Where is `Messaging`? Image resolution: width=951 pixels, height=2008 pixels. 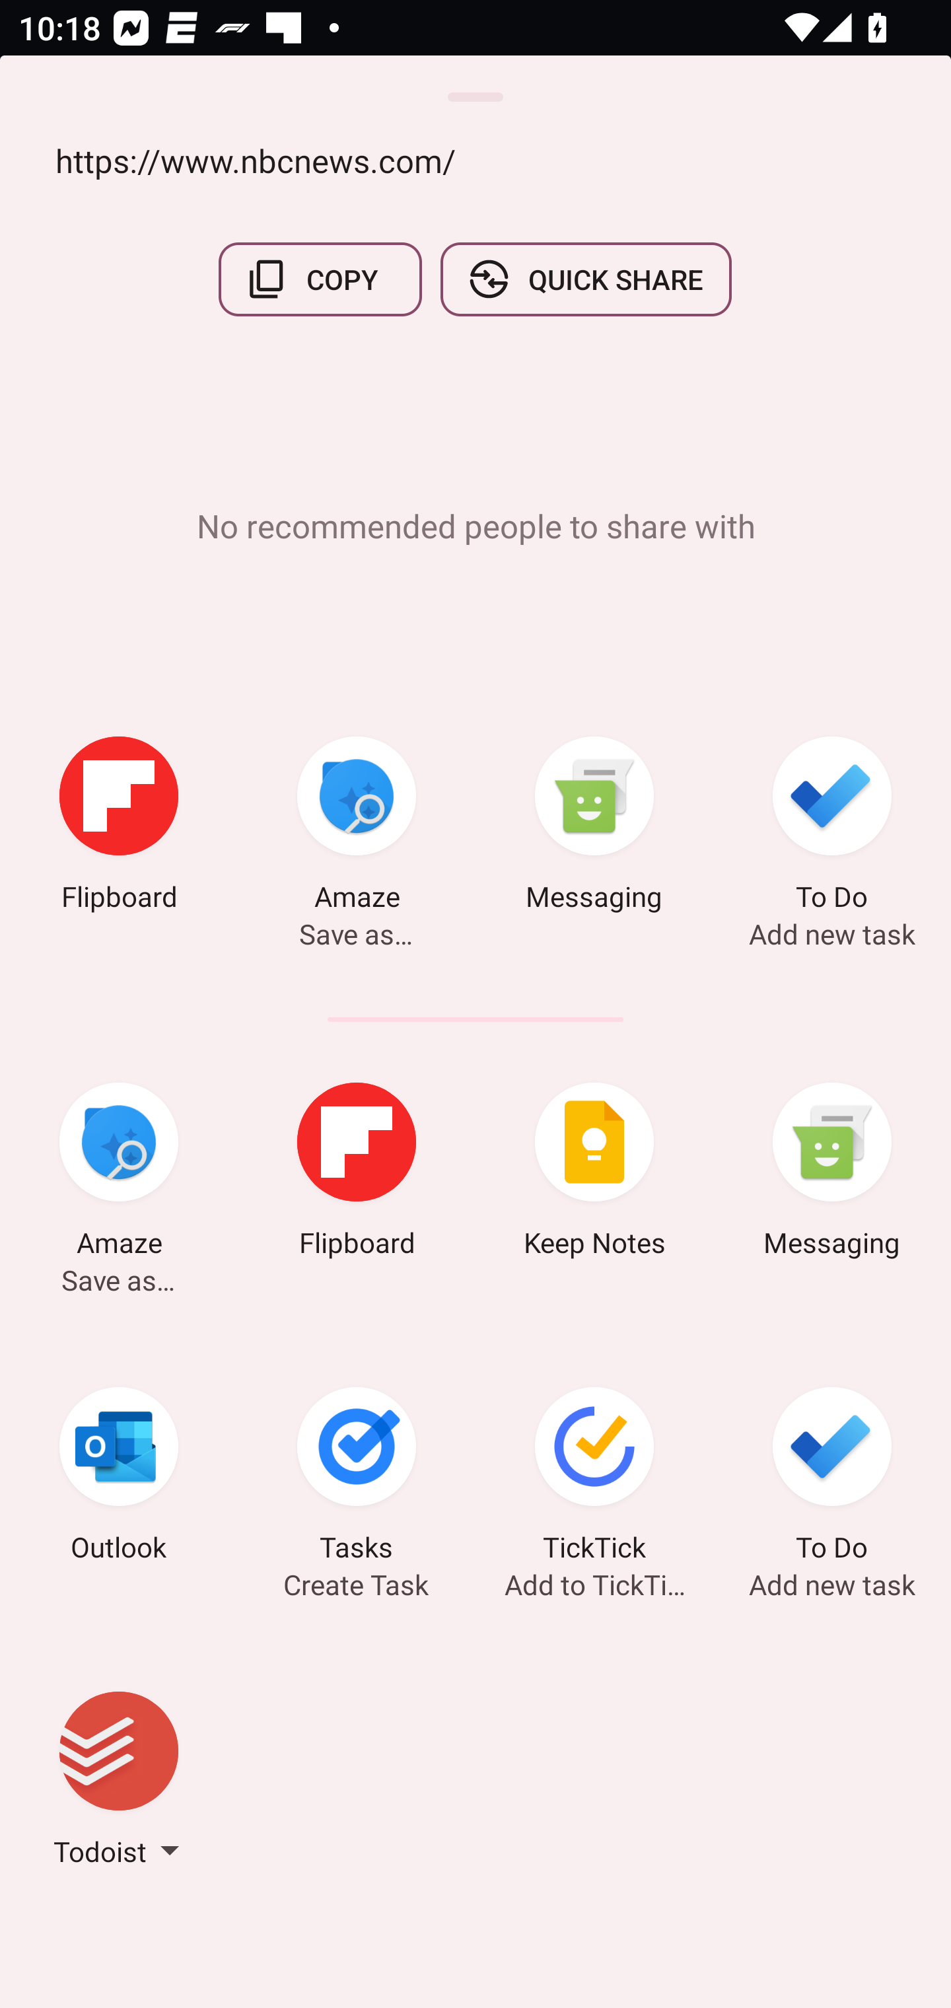
Messaging is located at coordinates (594, 828).